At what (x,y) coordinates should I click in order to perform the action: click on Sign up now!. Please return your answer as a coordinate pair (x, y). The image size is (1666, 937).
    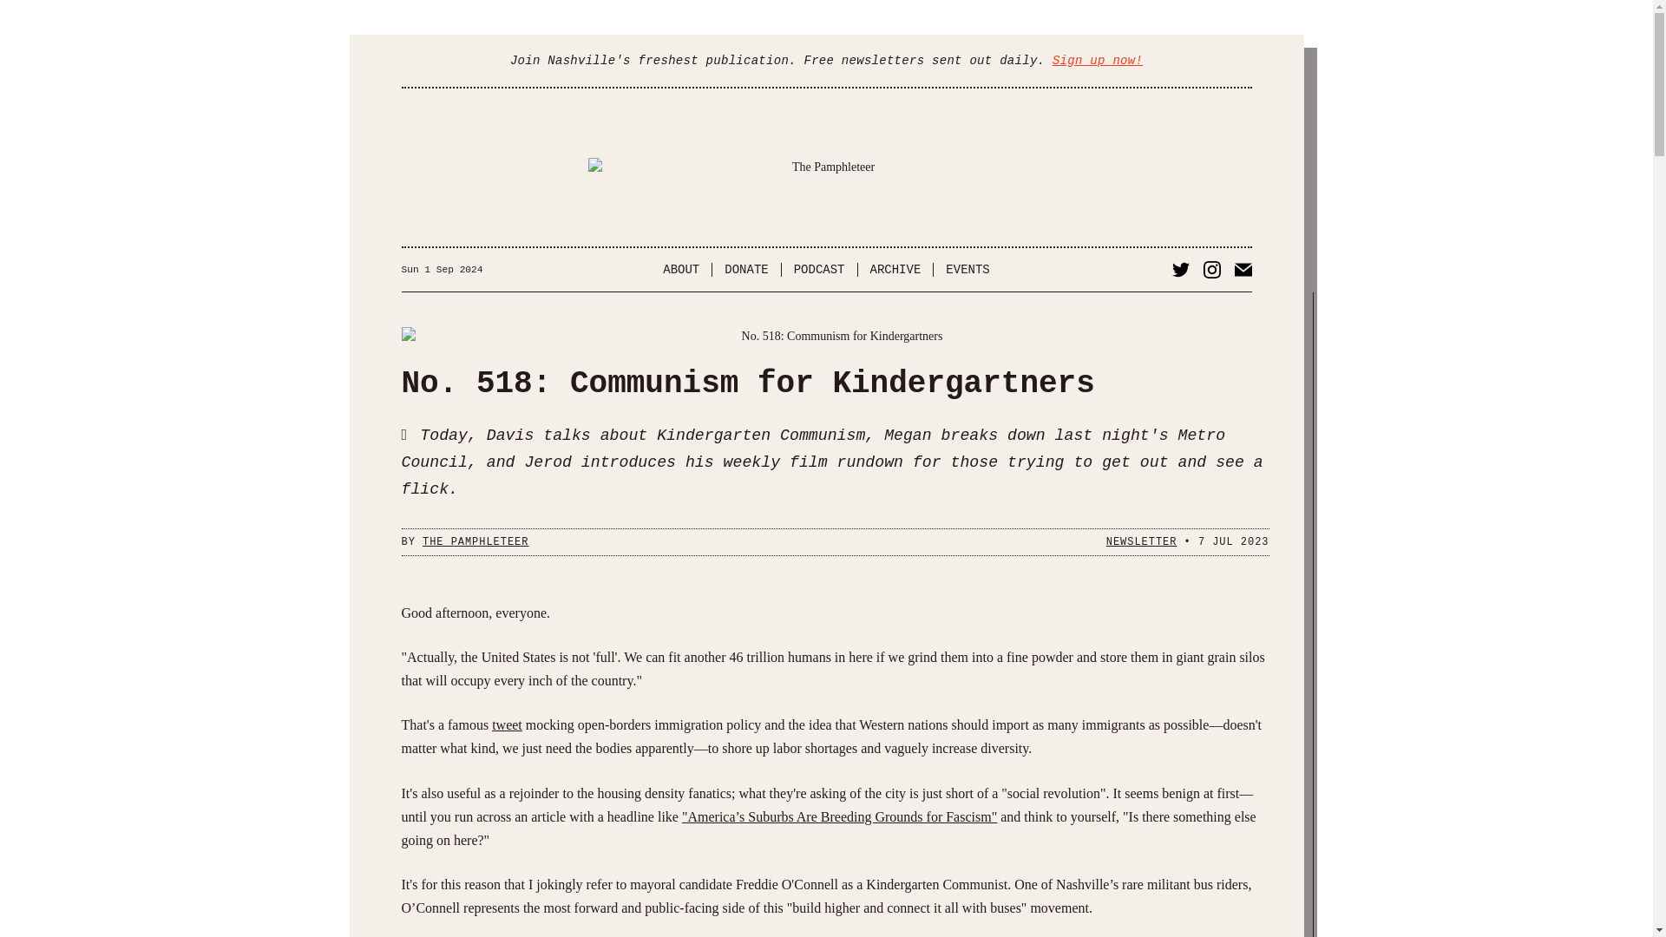
    Looking at the image, I should click on (1098, 60).